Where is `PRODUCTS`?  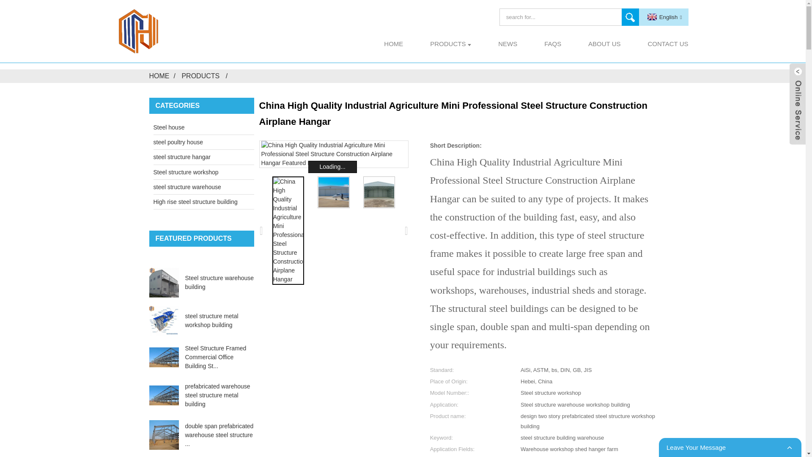
PRODUCTS is located at coordinates (200, 75).